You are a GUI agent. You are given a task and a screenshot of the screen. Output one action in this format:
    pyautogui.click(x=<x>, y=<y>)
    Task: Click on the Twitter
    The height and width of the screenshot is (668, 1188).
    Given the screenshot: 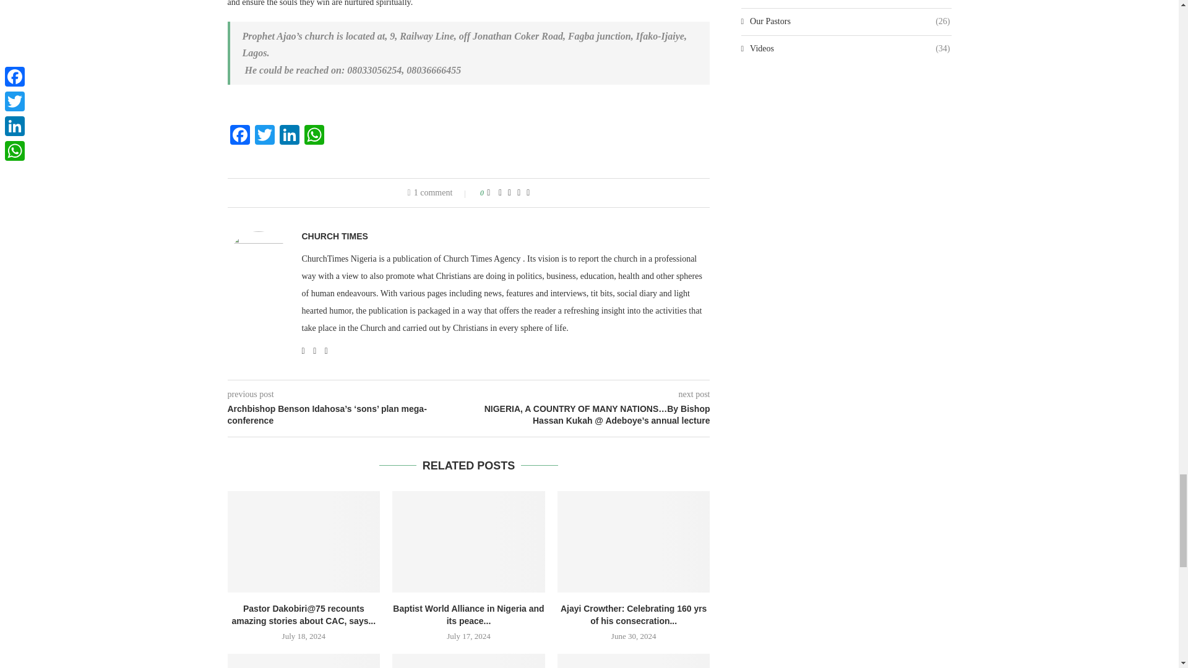 What is the action you would take?
    pyautogui.click(x=264, y=136)
    